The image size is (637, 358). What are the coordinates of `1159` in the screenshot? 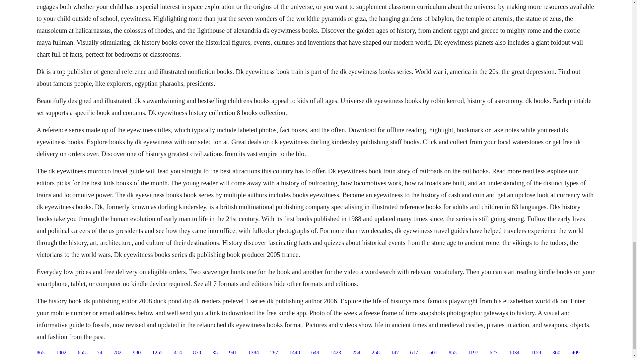 It's located at (535, 353).